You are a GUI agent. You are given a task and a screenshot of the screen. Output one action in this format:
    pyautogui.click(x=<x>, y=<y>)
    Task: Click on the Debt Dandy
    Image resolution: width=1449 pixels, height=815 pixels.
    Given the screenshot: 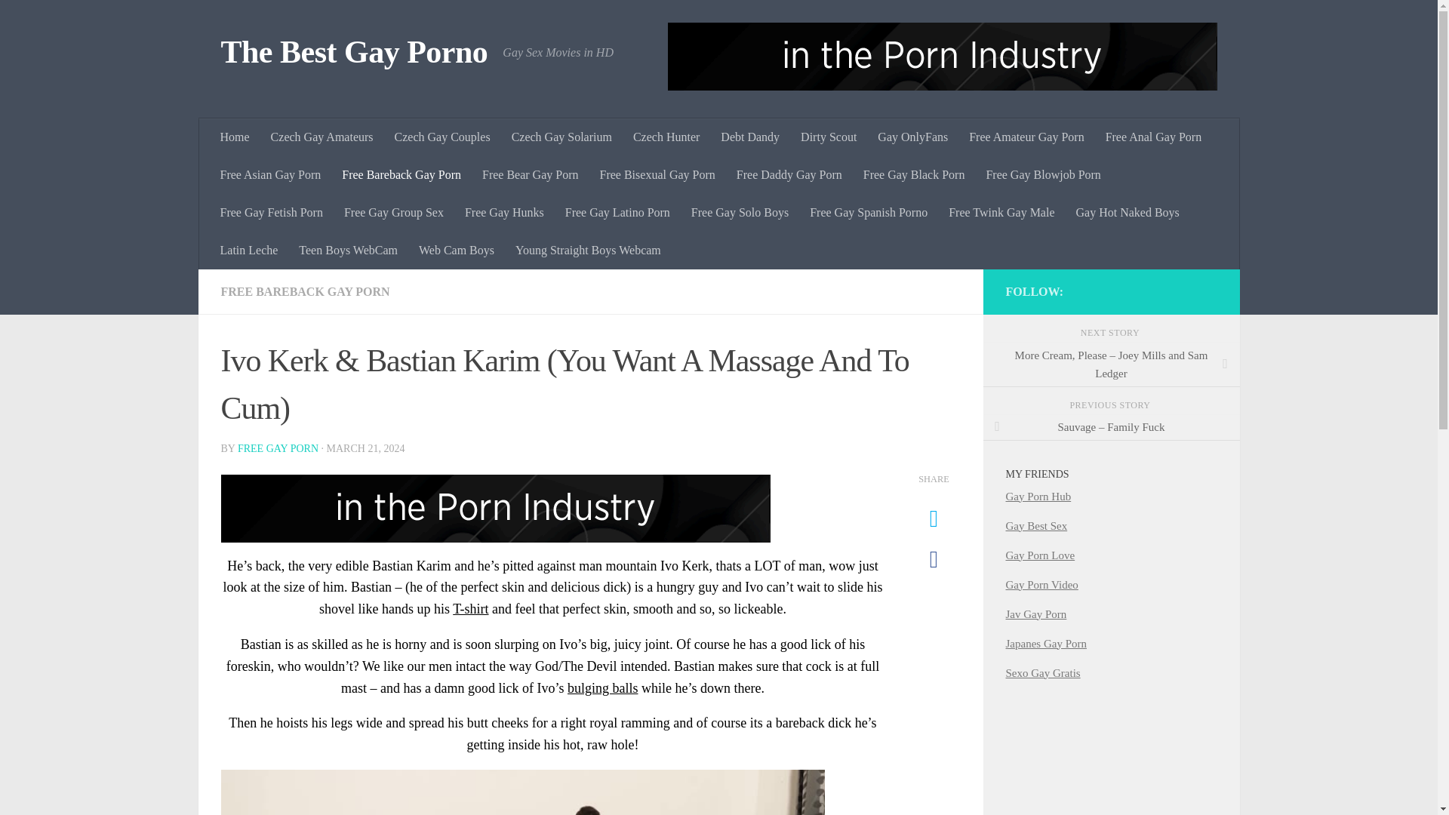 What is the action you would take?
    pyautogui.click(x=749, y=137)
    